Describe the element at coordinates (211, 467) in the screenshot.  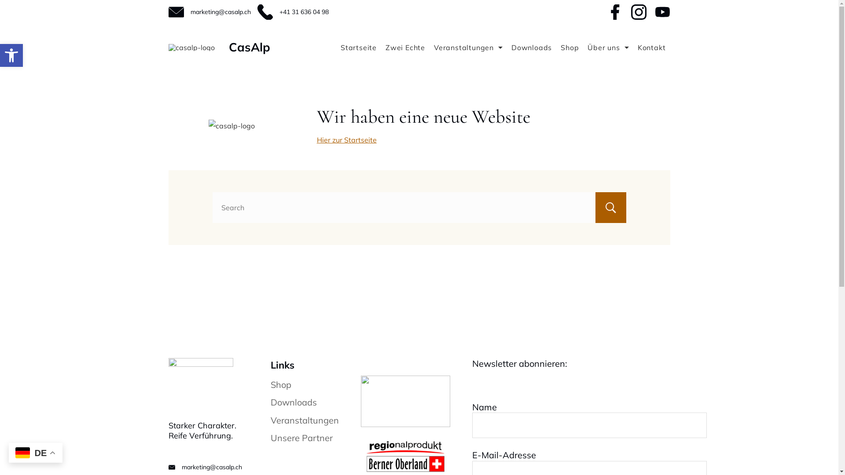
I see `marketing@casalp.ch` at that location.